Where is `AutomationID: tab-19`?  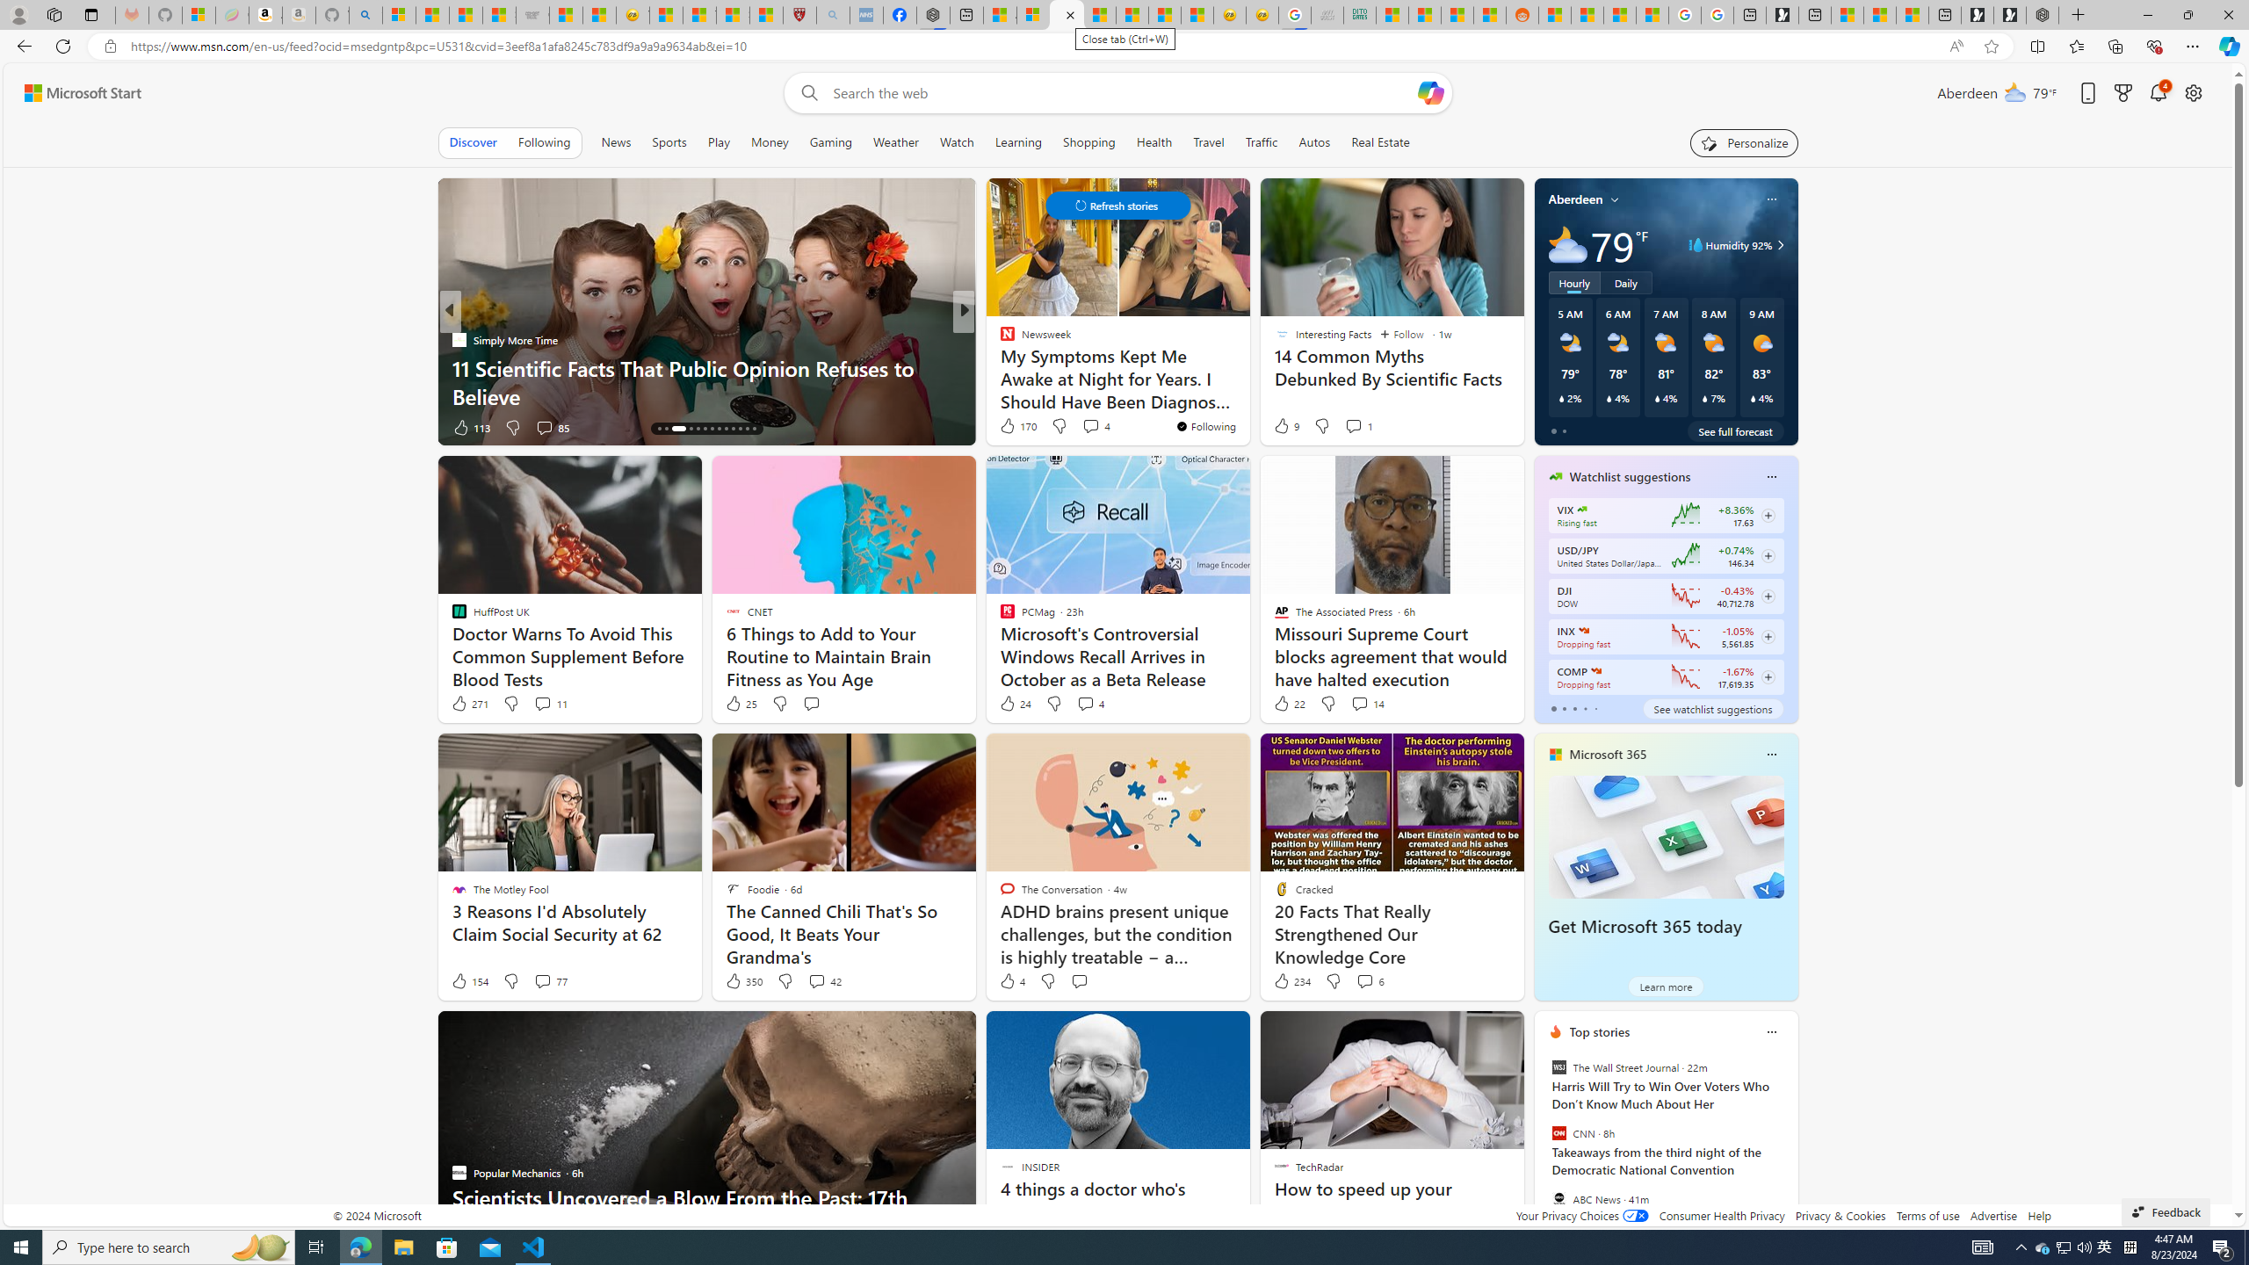
AutomationID: tab-19 is located at coordinates (705, 429).